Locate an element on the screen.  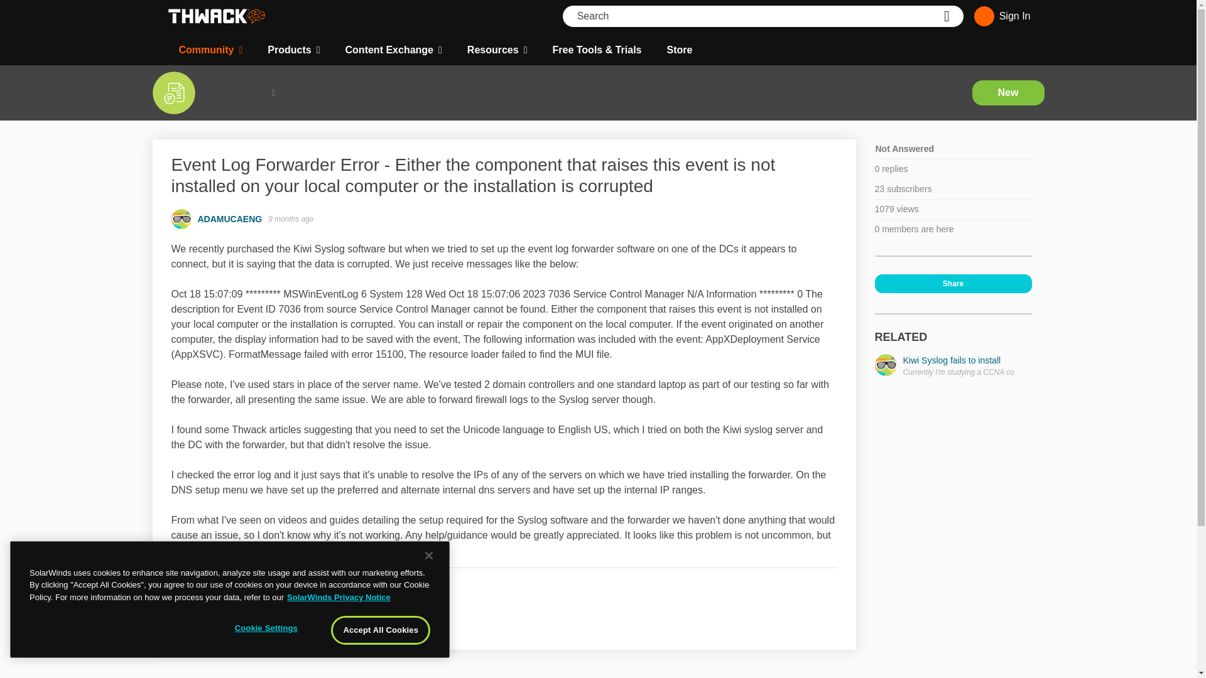
Sign In is located at coordinates (1000, 16).